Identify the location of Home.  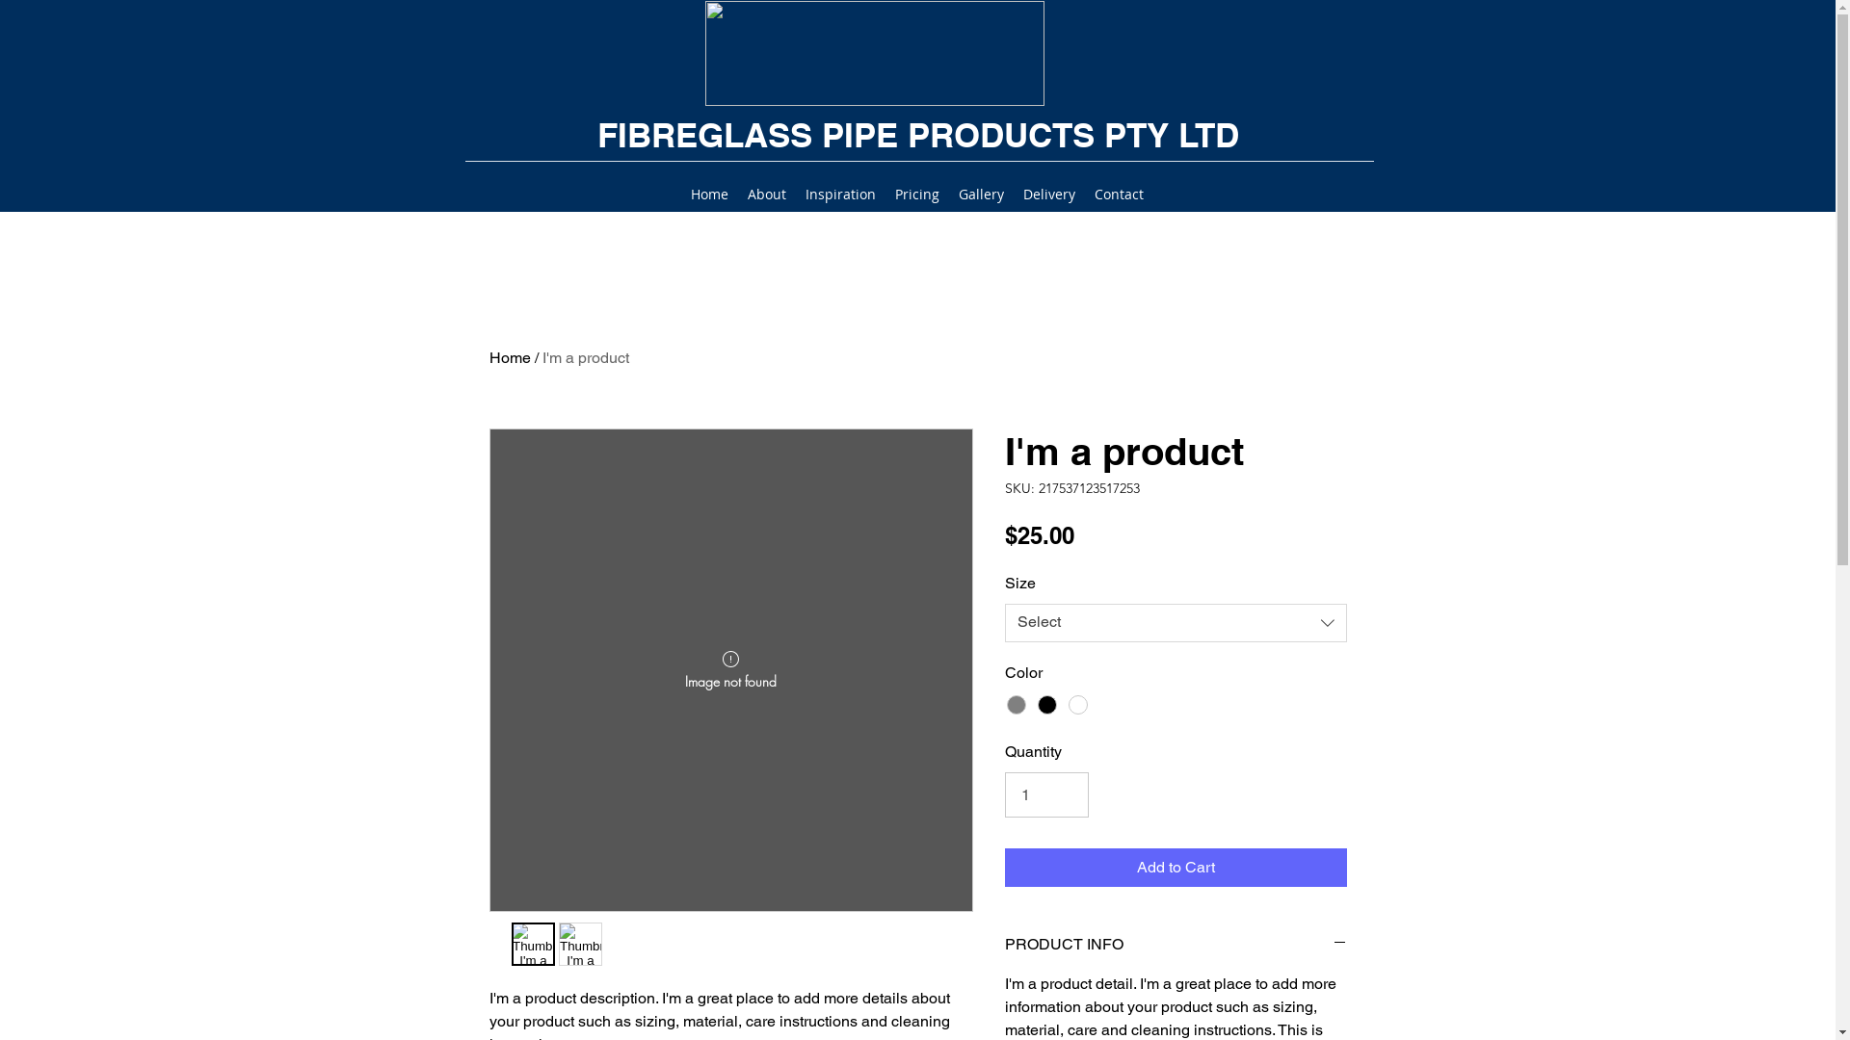
(511, 358).